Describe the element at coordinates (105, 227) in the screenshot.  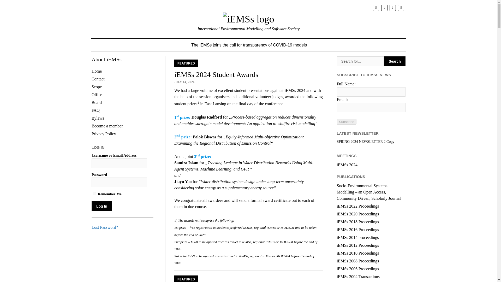
I see `Lost Password?` at that location.